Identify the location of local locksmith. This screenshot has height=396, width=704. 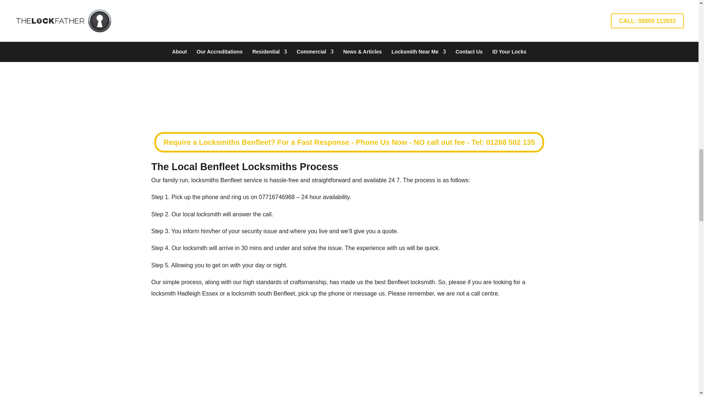
(202, 214).